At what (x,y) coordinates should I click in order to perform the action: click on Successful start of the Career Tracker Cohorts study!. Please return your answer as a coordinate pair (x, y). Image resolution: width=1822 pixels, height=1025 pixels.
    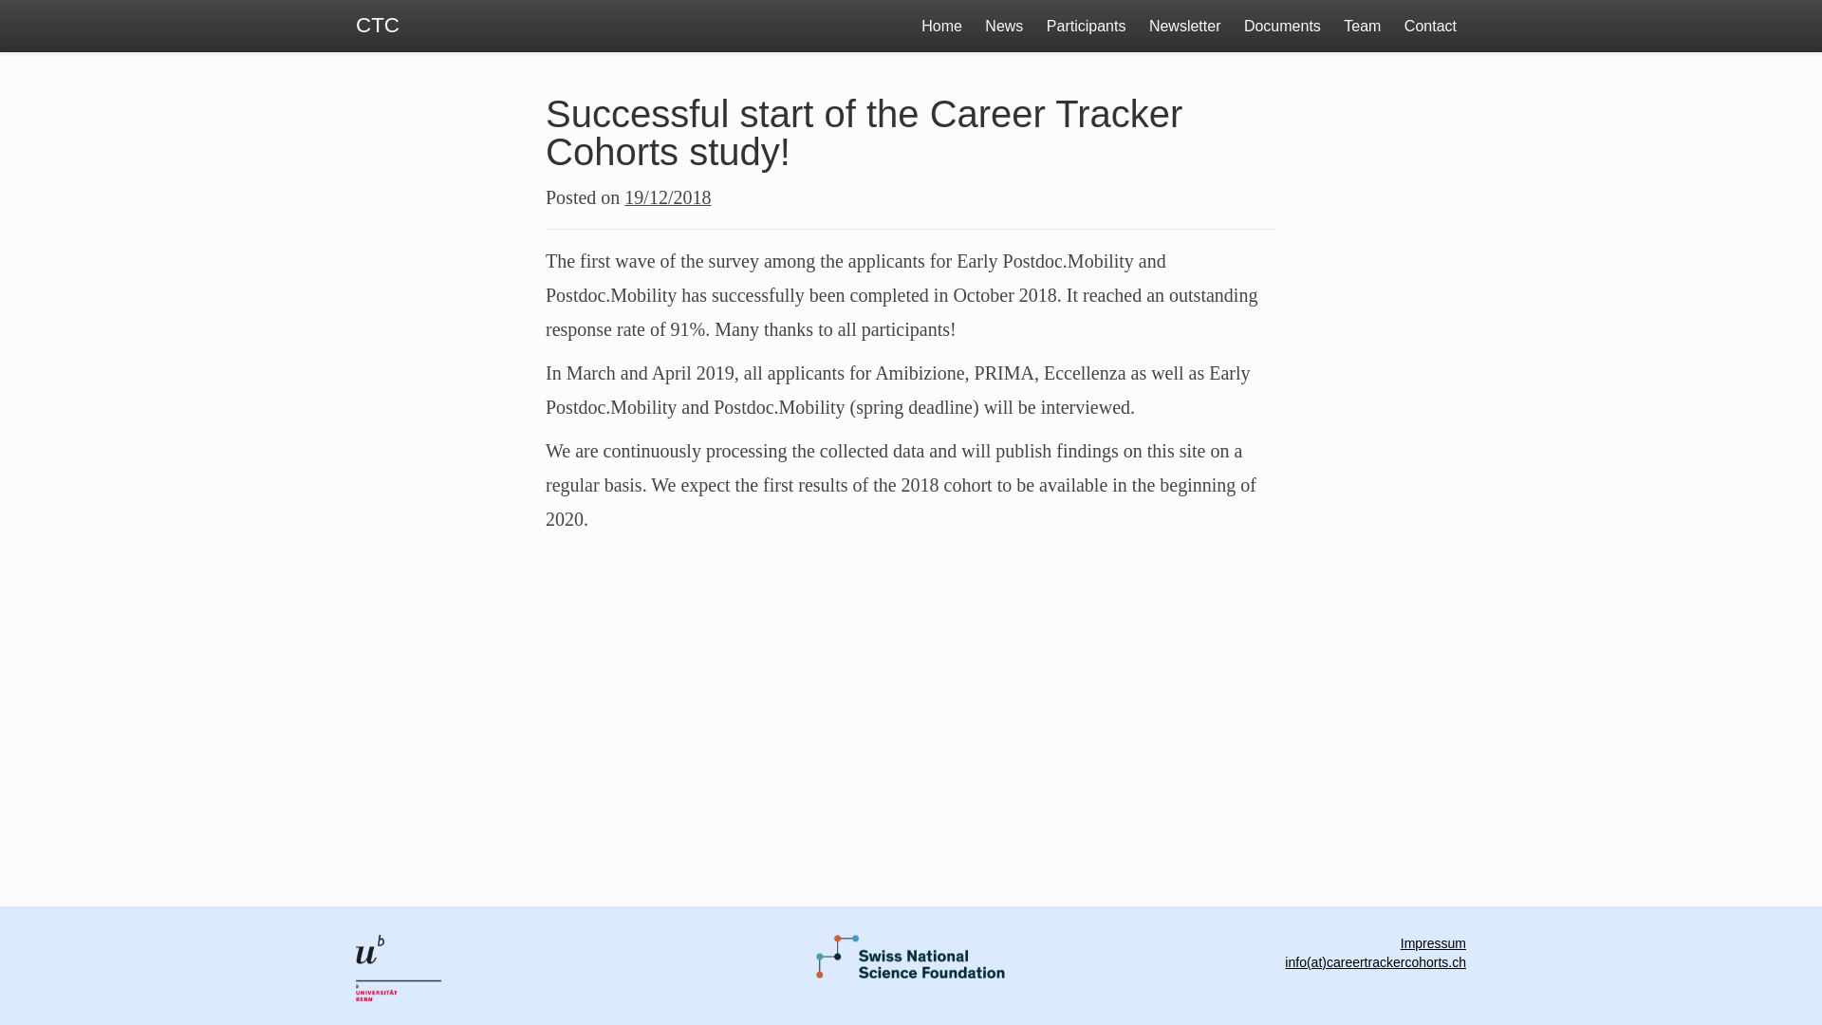
    Looking at the image, I should click on (864, 133).